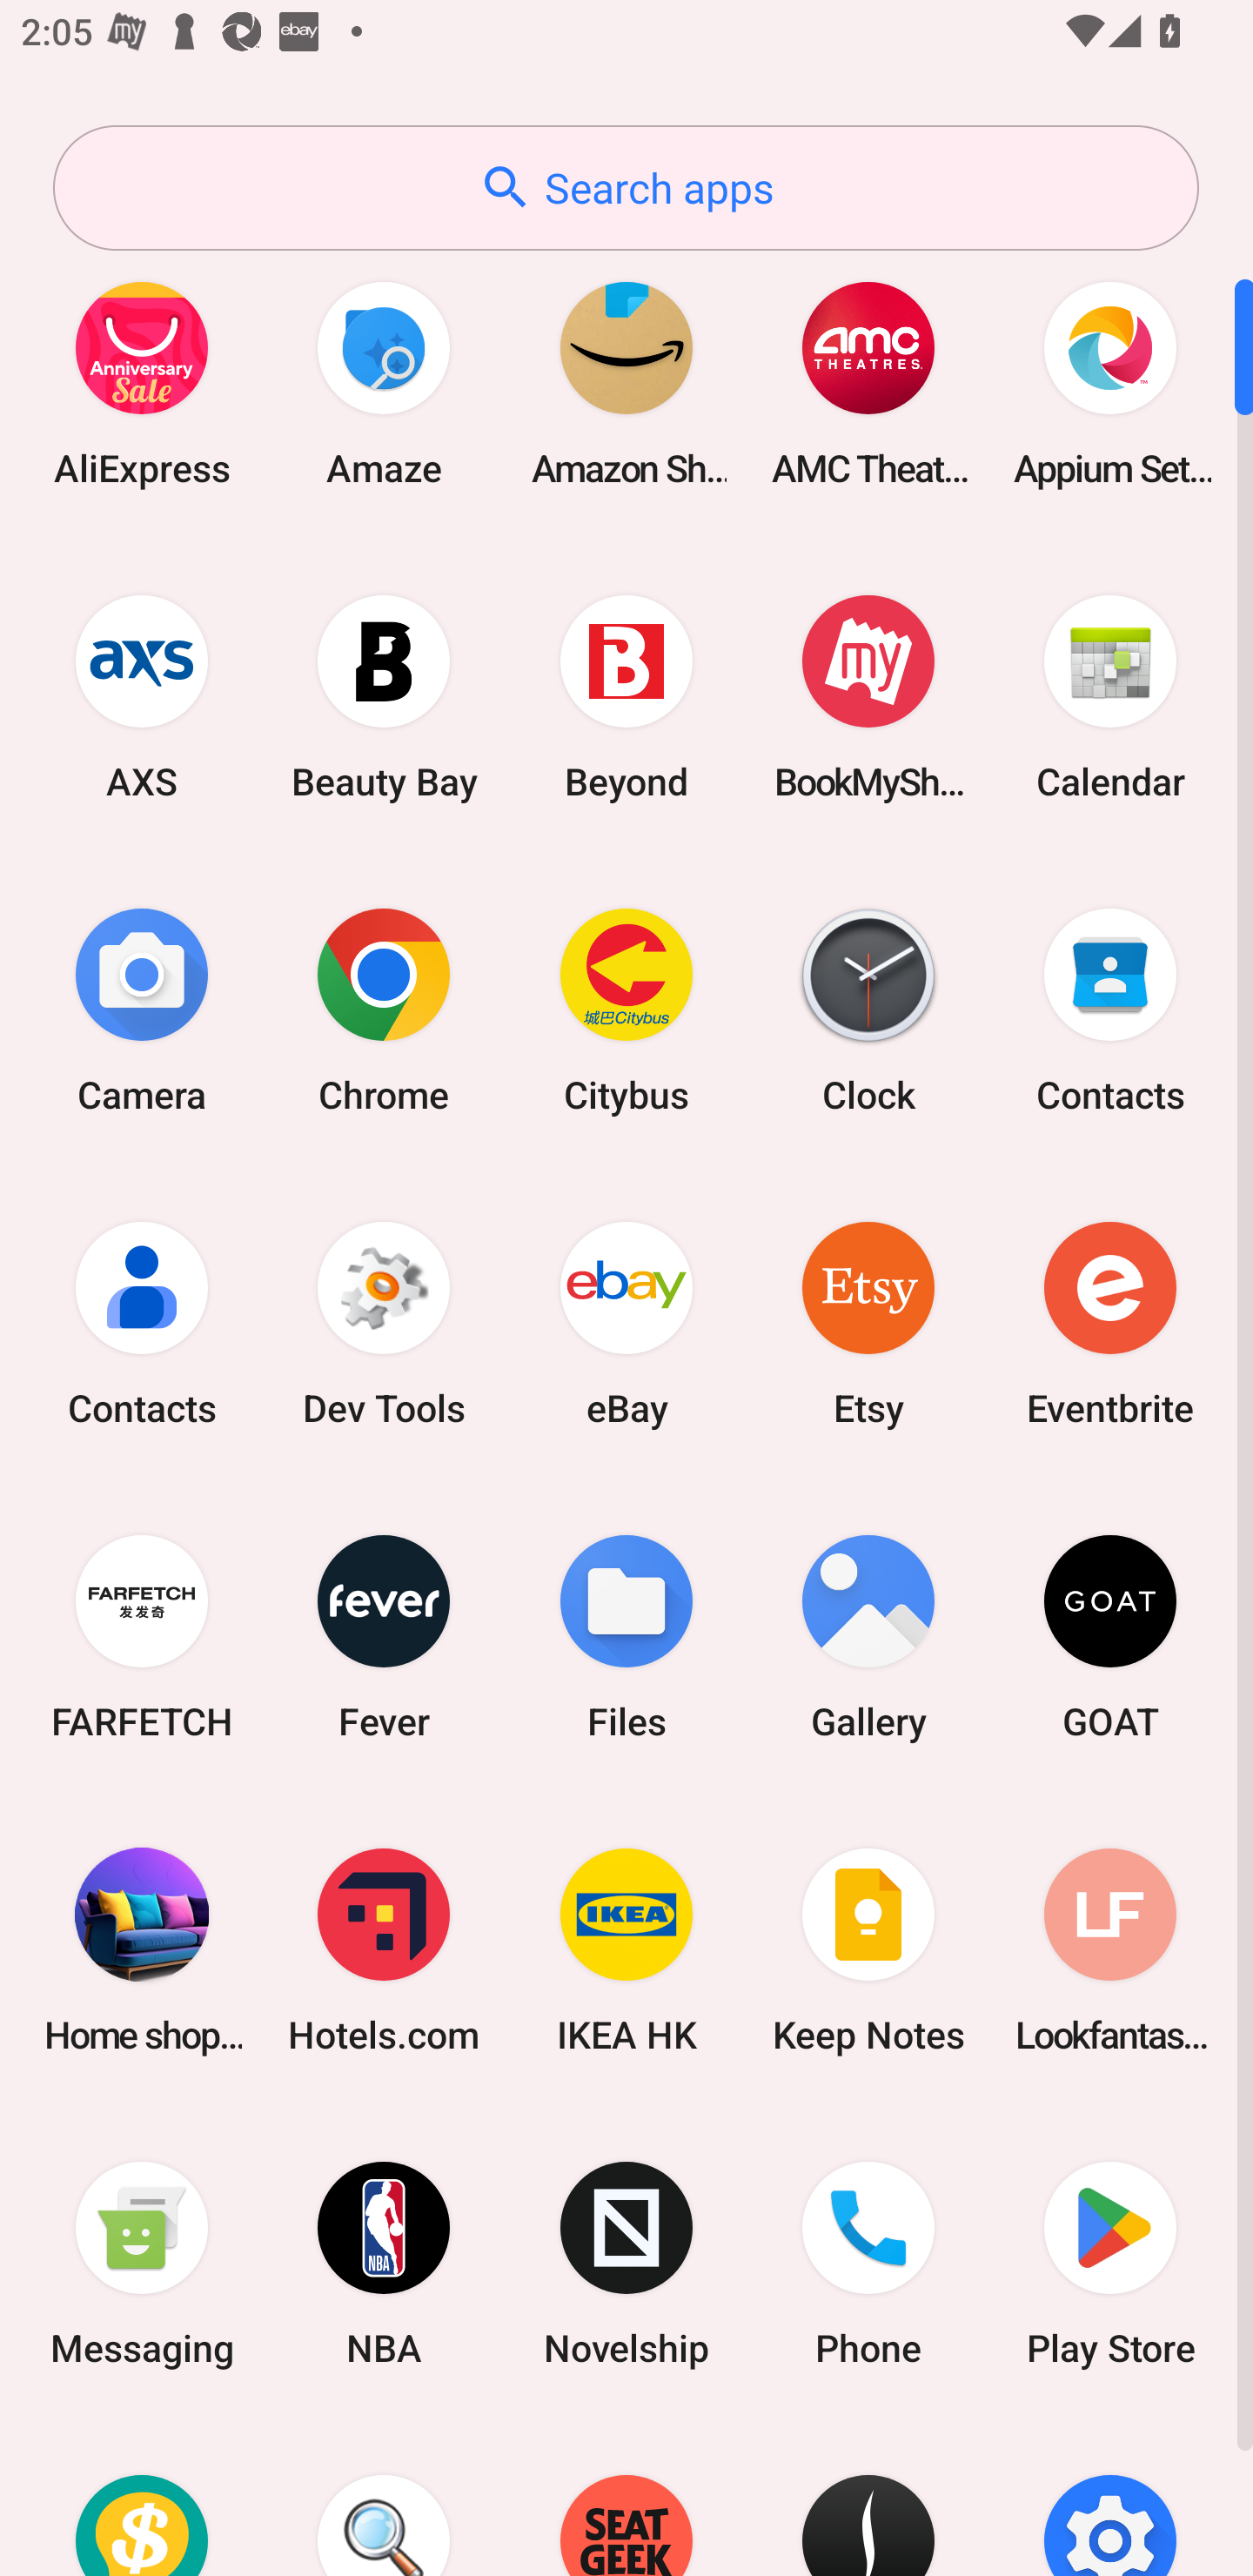  Describe the element at coordinates (868, 1010) in the screenshot. I see `Clock` at that location.